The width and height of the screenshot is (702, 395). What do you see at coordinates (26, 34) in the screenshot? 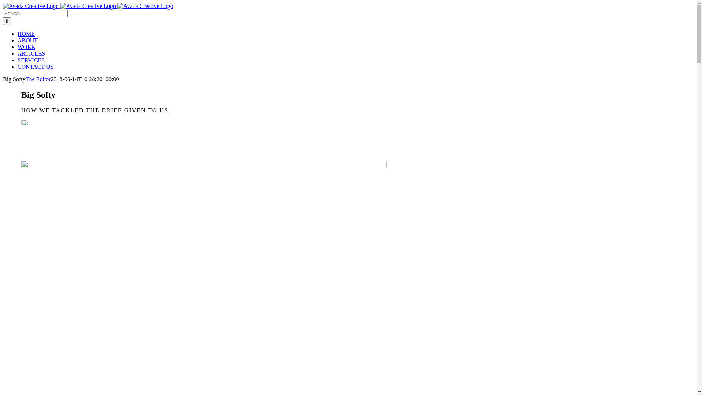
I see `HOME` at bounding box center [26, 34].